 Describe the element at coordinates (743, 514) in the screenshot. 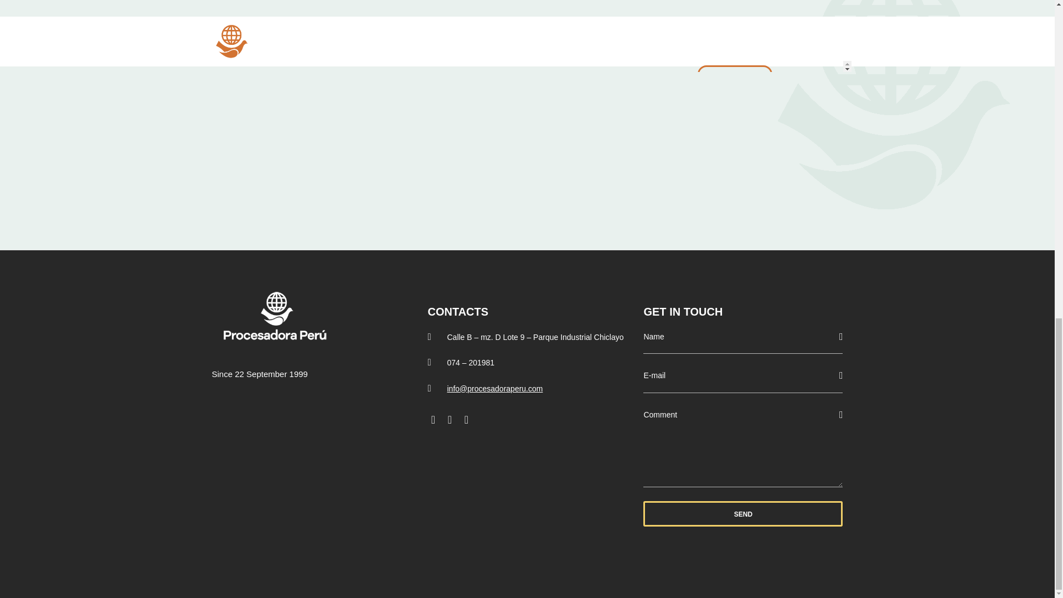

I see `Send` at that location.